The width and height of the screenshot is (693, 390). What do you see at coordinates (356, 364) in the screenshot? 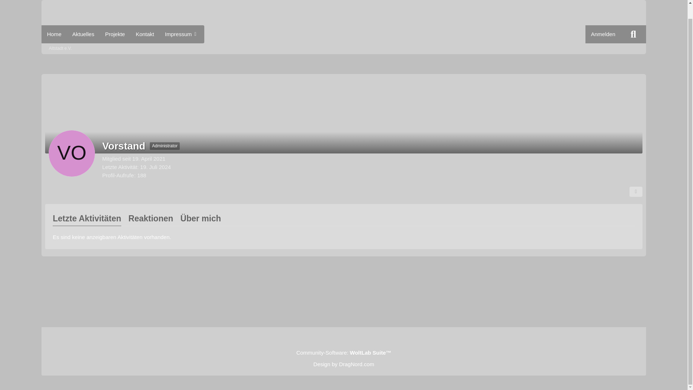
I see `DragNord.com` at bounding box center [356, 364].